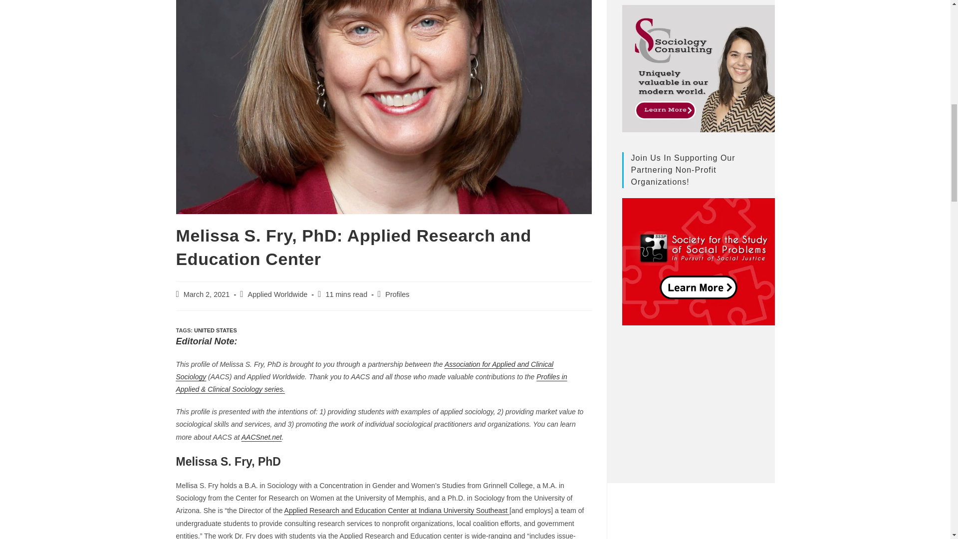 The image size is (958, 539). I want to click on AACSnet.net, so click(261, 437).